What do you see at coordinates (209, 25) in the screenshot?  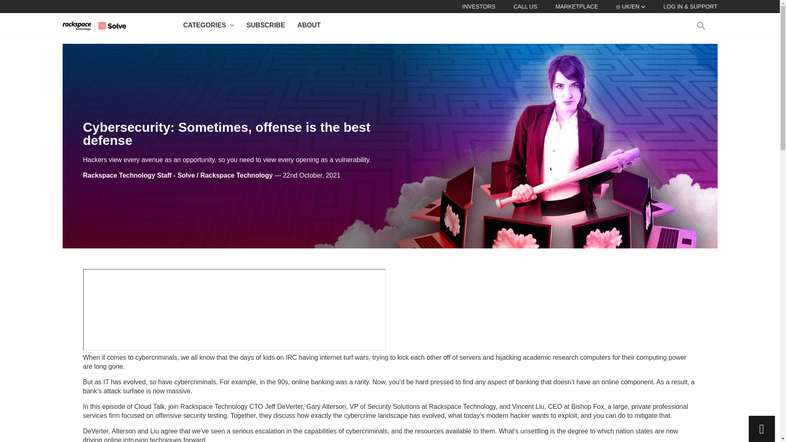 I see `CATEGORIES` at bounding box center [209, 25].